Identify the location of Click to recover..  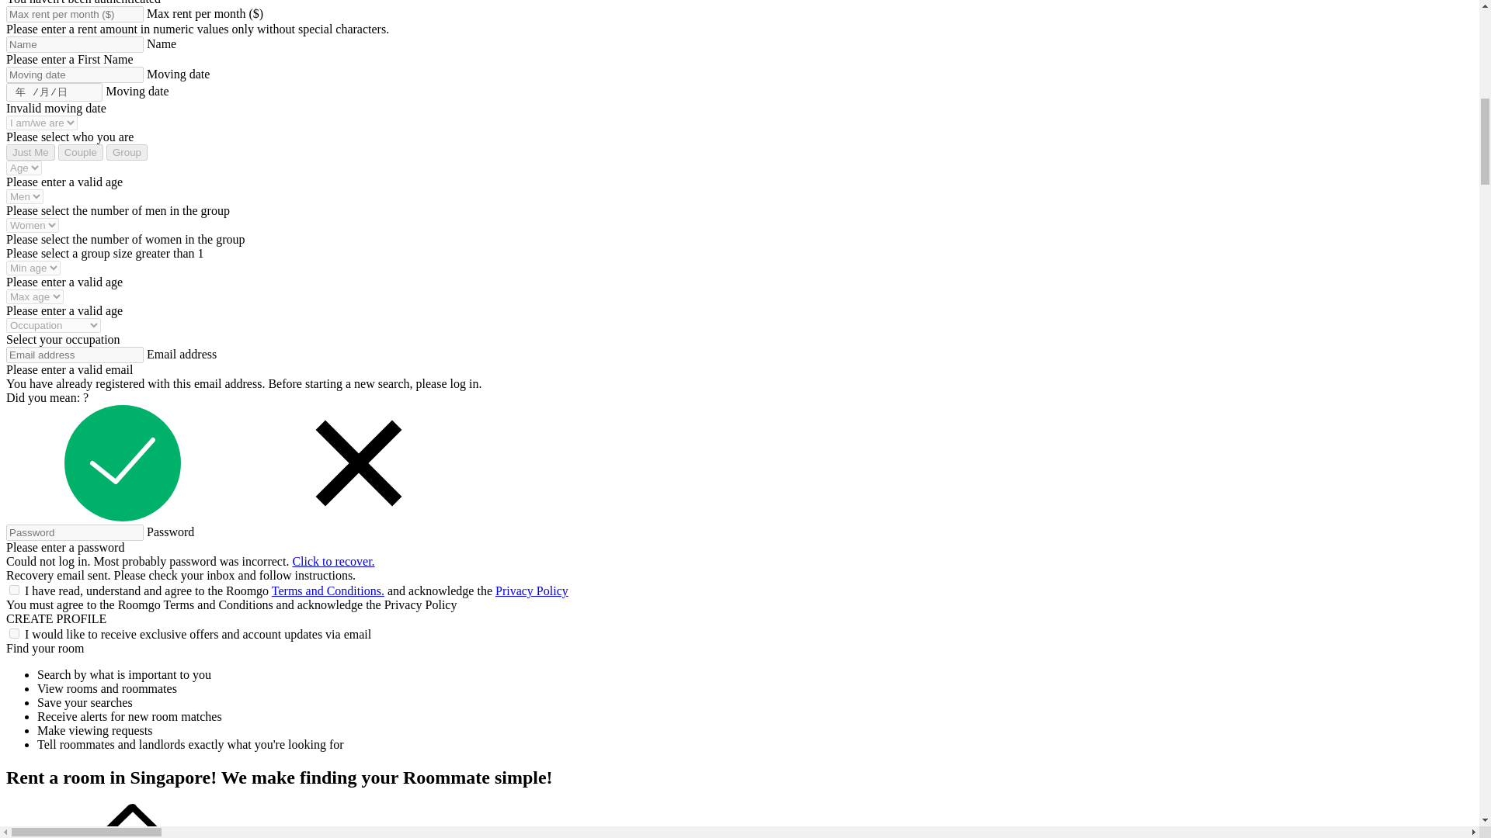
(332, 561).